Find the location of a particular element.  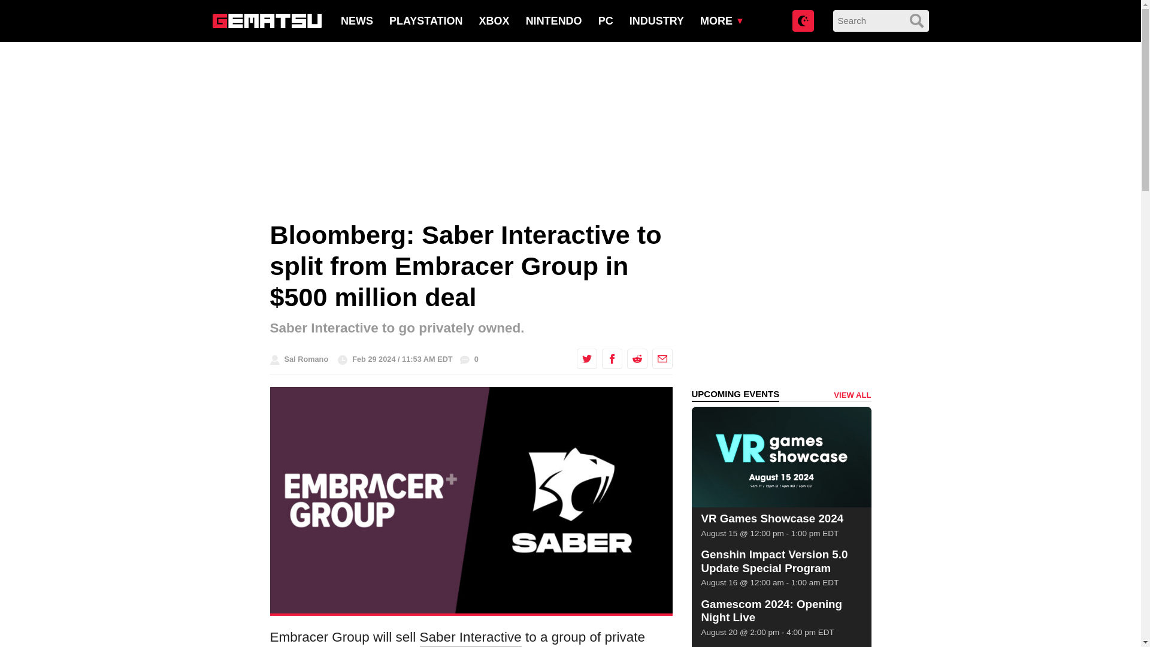

Posts by Sal Romano is located at coordinates (305, 358).